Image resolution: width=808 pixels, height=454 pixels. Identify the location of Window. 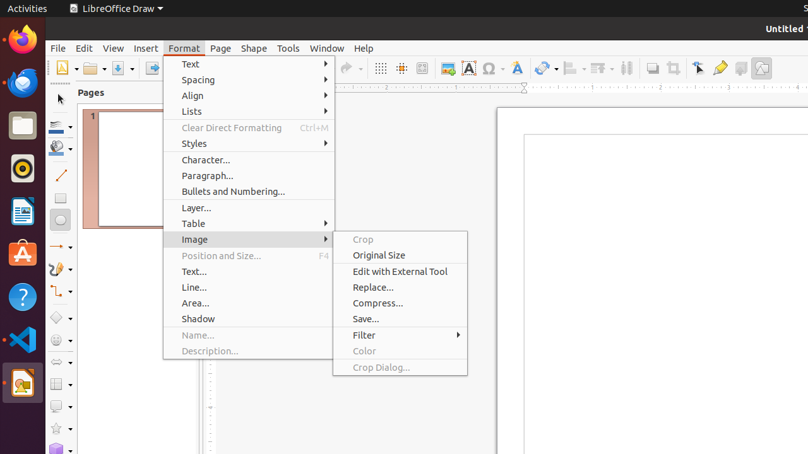
(327, 48).